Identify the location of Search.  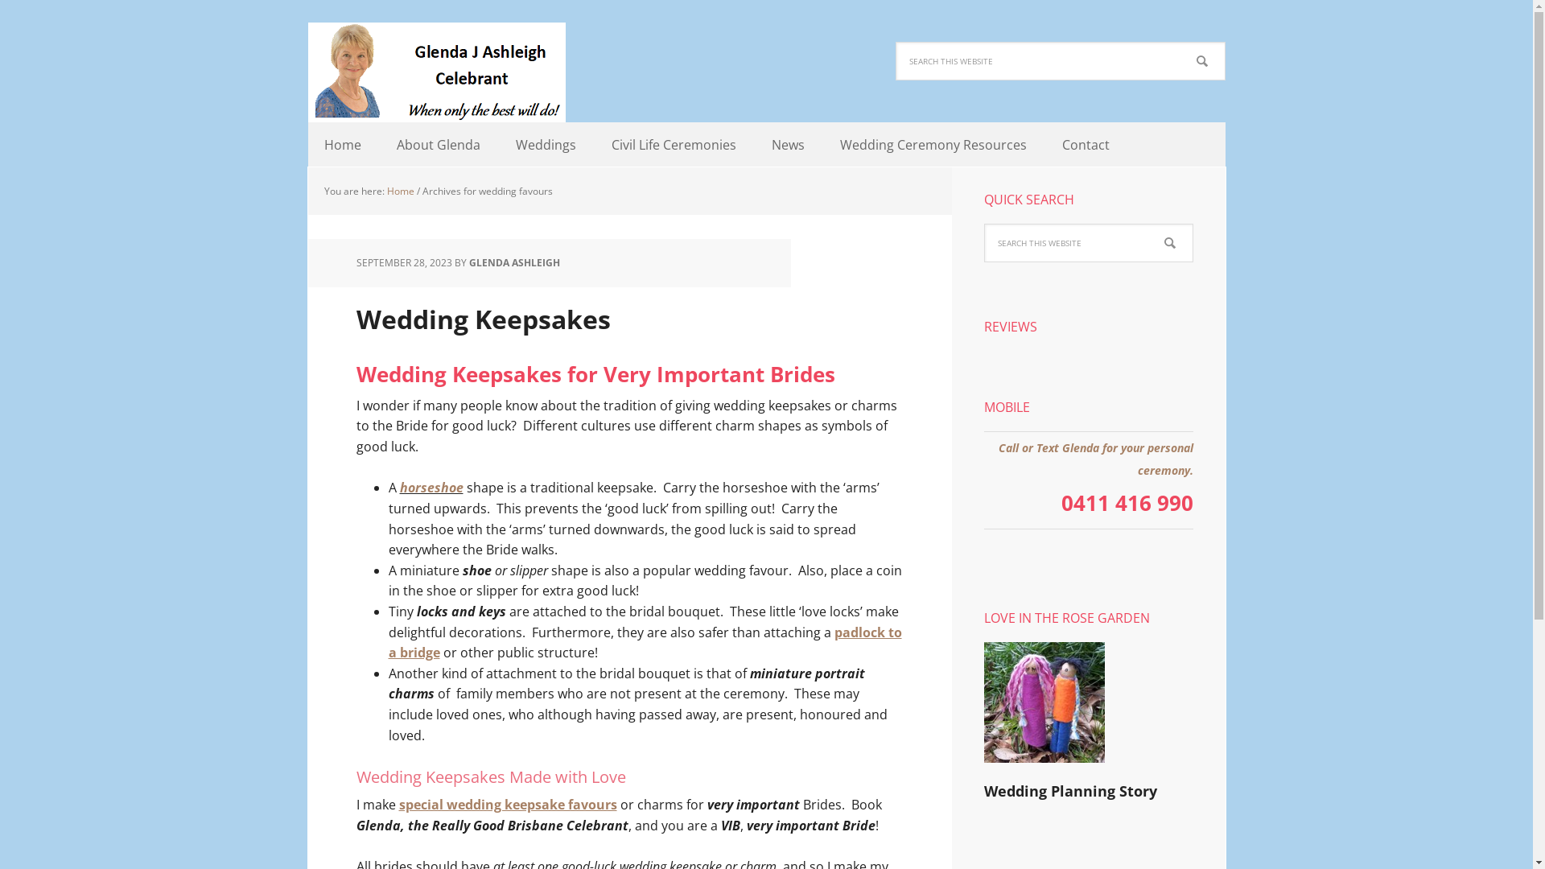
(1225, 42).